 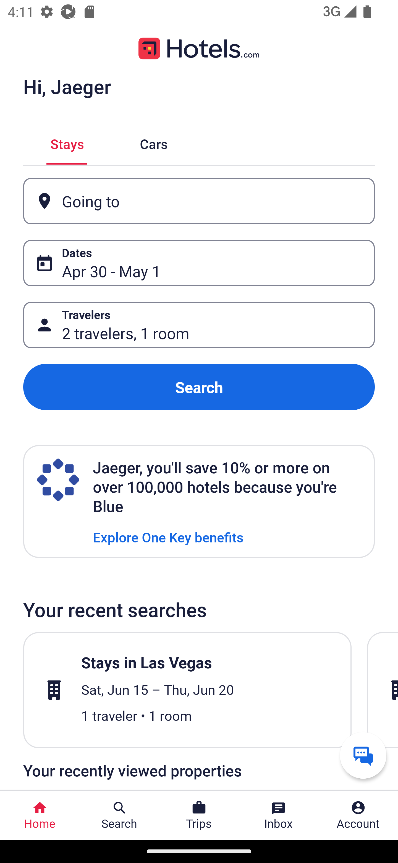 I want to click on Inbox Inbox Button, so click(x=279, y=815).